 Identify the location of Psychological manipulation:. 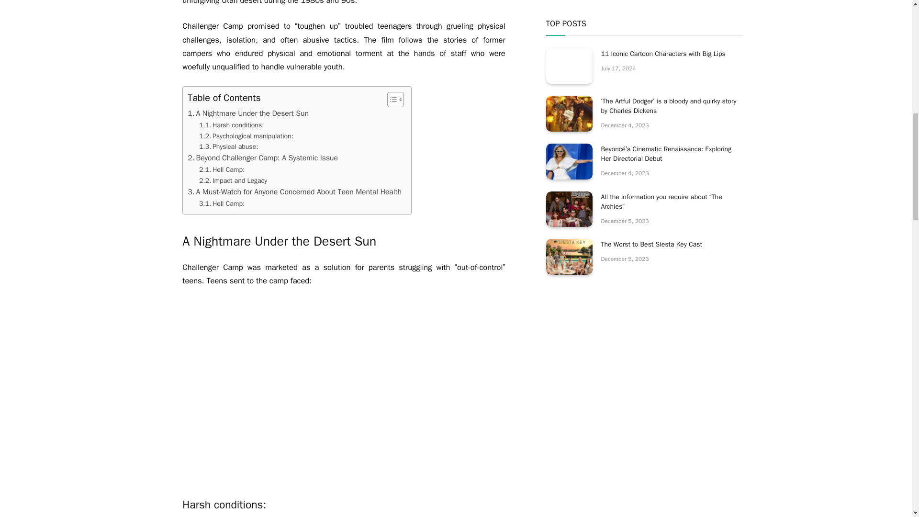
(246, 136).